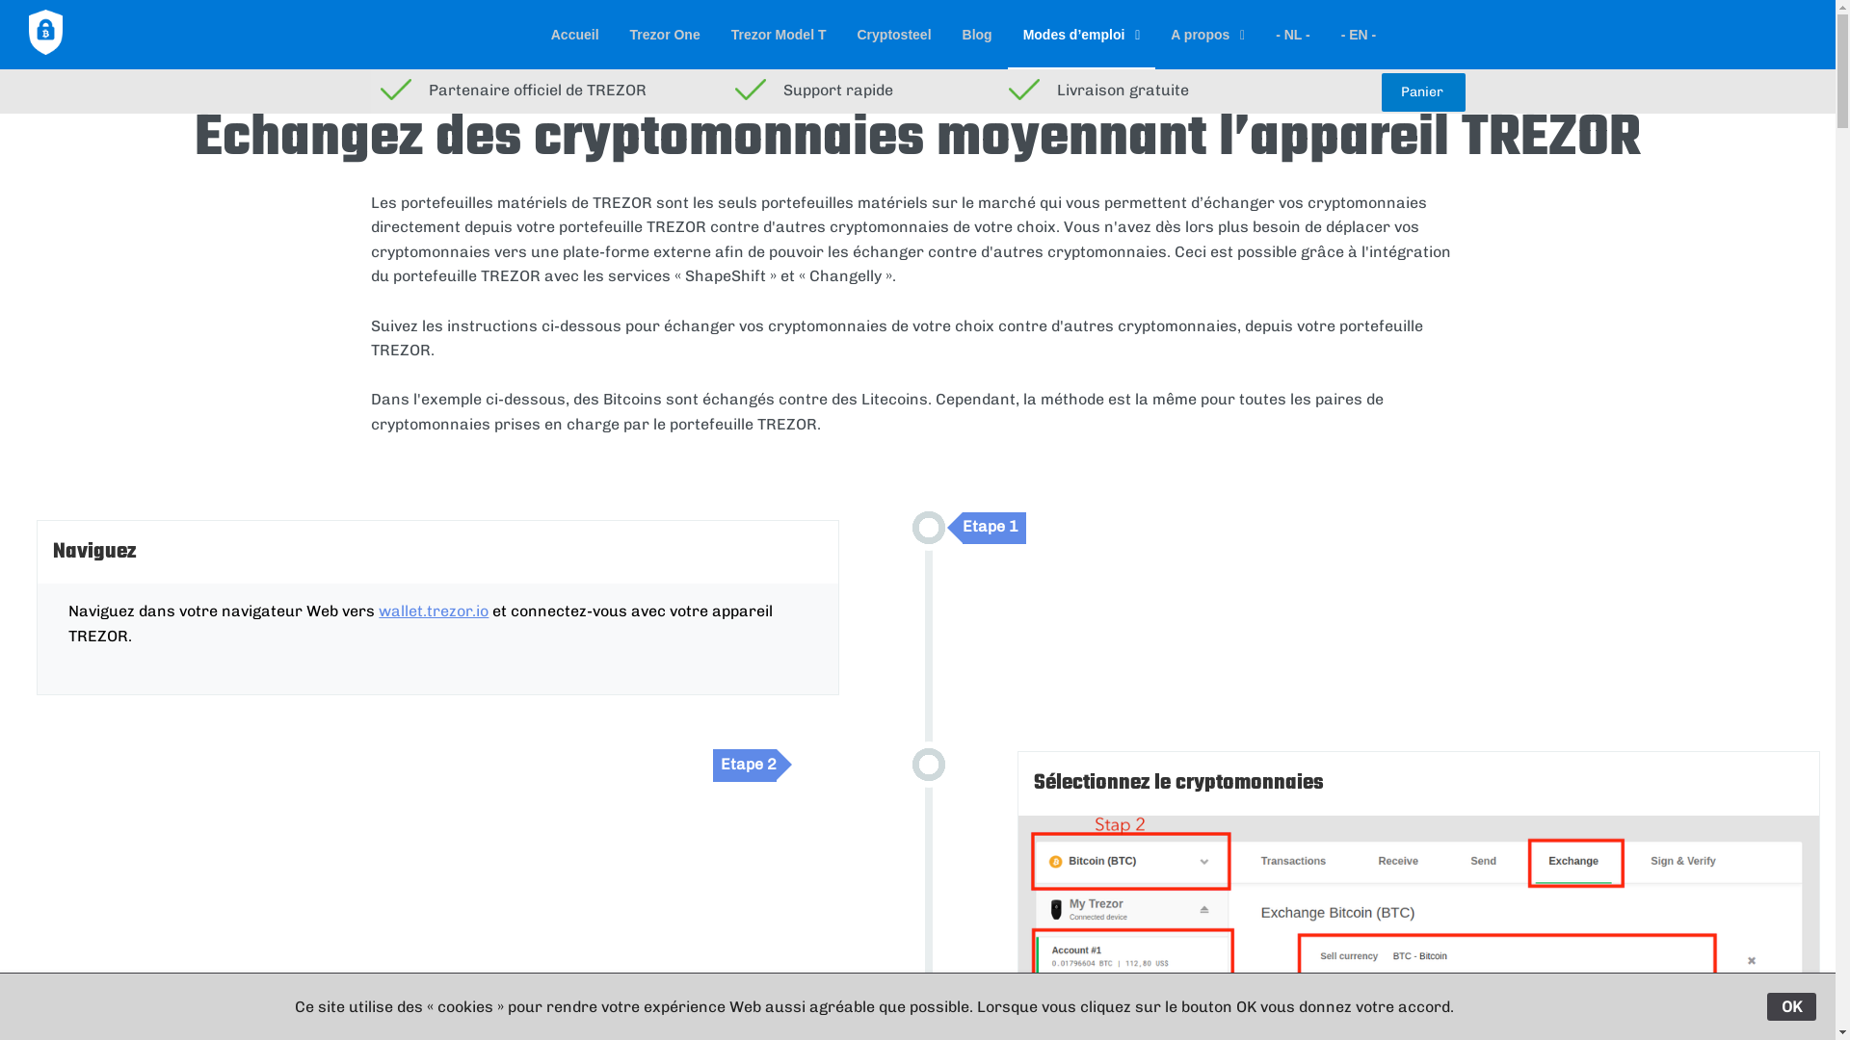 The height and width of the screenshot is (1040, 1850). What do you see at coordinates (434, 611) in the screenshot?
I see `wallet.trezor.io` at bounding box center [434, 611].